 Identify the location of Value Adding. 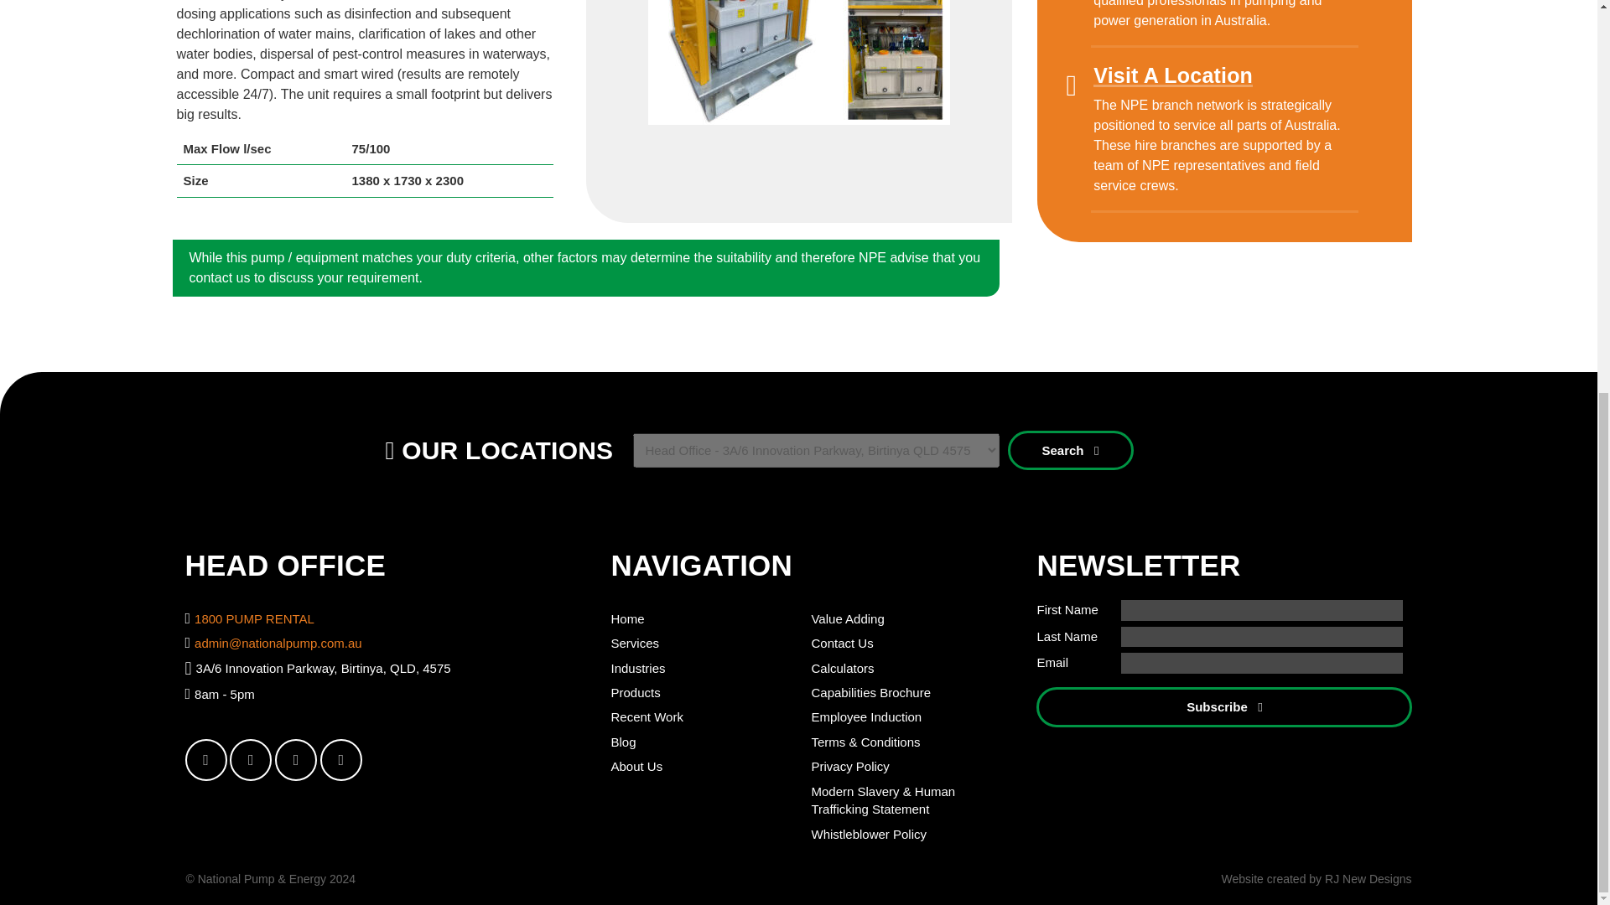
(847, 618).